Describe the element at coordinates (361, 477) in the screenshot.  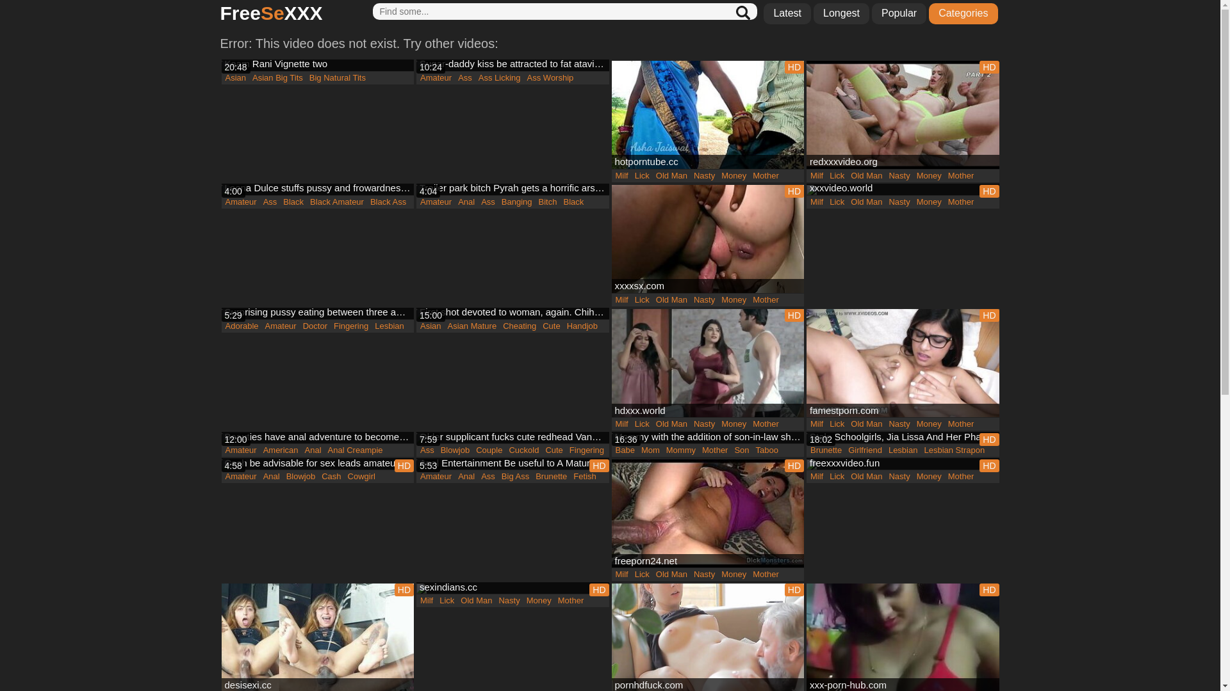
I see `Cowgirl` at that location.